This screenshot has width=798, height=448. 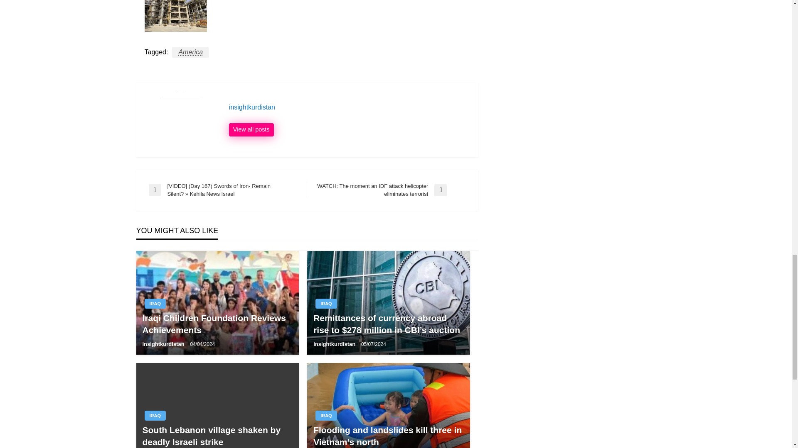 I want to click on IRAQ, so click(x=155, y=304).